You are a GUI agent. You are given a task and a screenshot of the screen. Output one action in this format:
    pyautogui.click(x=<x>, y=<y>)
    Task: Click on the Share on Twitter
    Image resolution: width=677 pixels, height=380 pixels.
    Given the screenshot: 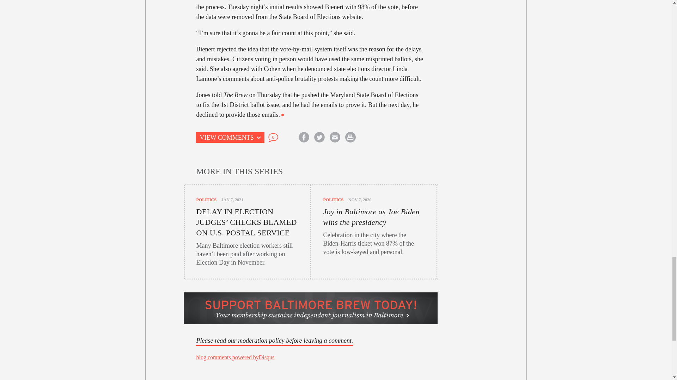 What is the action you would take?
    pyautogui.click(x=319, y=137)
    